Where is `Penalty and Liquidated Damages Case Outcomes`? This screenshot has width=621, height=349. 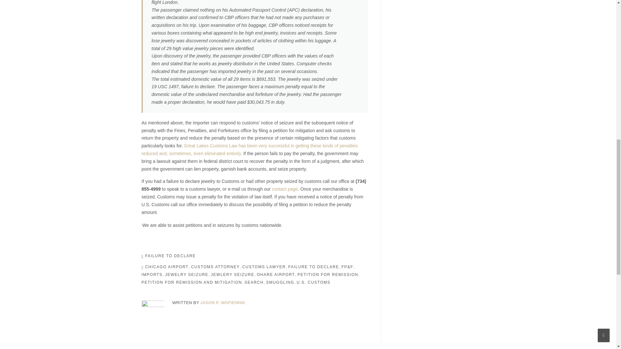
Penalty and Liquidated Damages Case Outcomes is located at coordinates (249, 149).